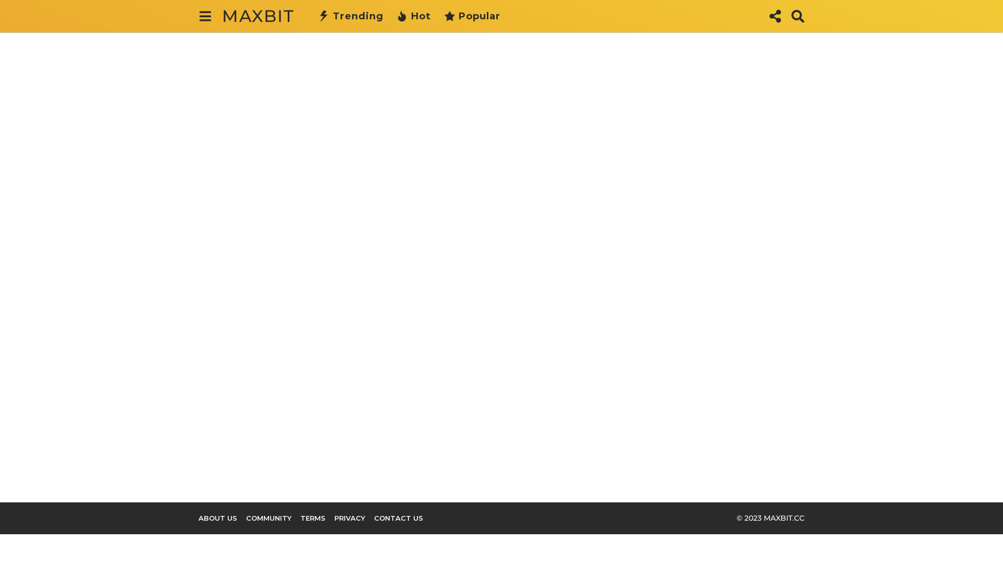 Image resolution: width=1003 pixels, height=564 pixels. What do you see at coordinates (218, 518) in the screenshot?
I see `ABOUT US` at bounding box center [218, 518].